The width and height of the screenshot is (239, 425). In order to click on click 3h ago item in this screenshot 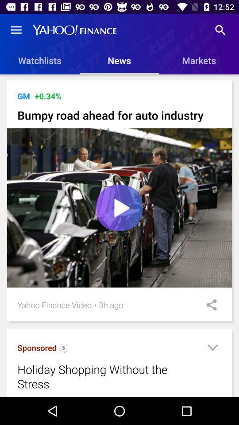, I will do `click(111, 305)`.